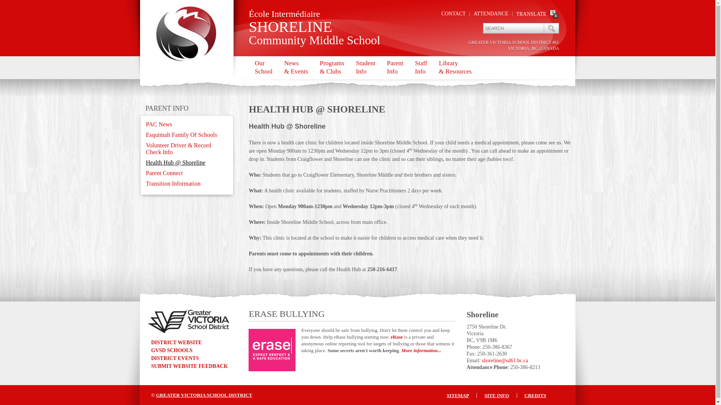  Describe the element at coordinates (421, 350) in the screenshot. I see `More information...` at that location.